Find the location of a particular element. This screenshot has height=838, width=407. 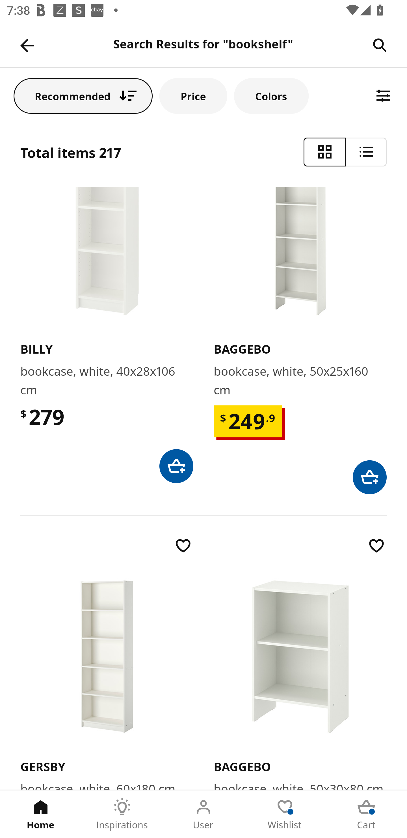

Inspirations
Tab 2 of 5 is located at coordinates (122, 814).